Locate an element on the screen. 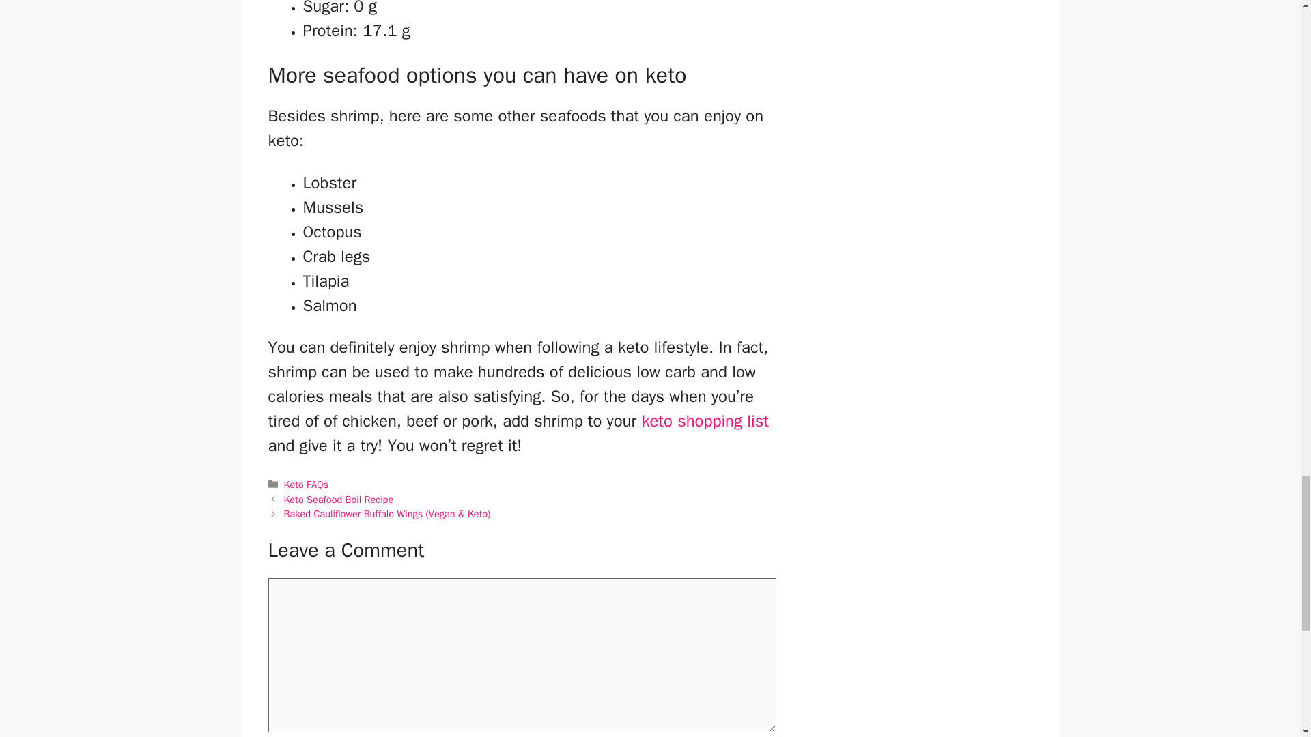 The height and width of the screenshot is (737, 1311). Next is located at coordinates (387, 514).